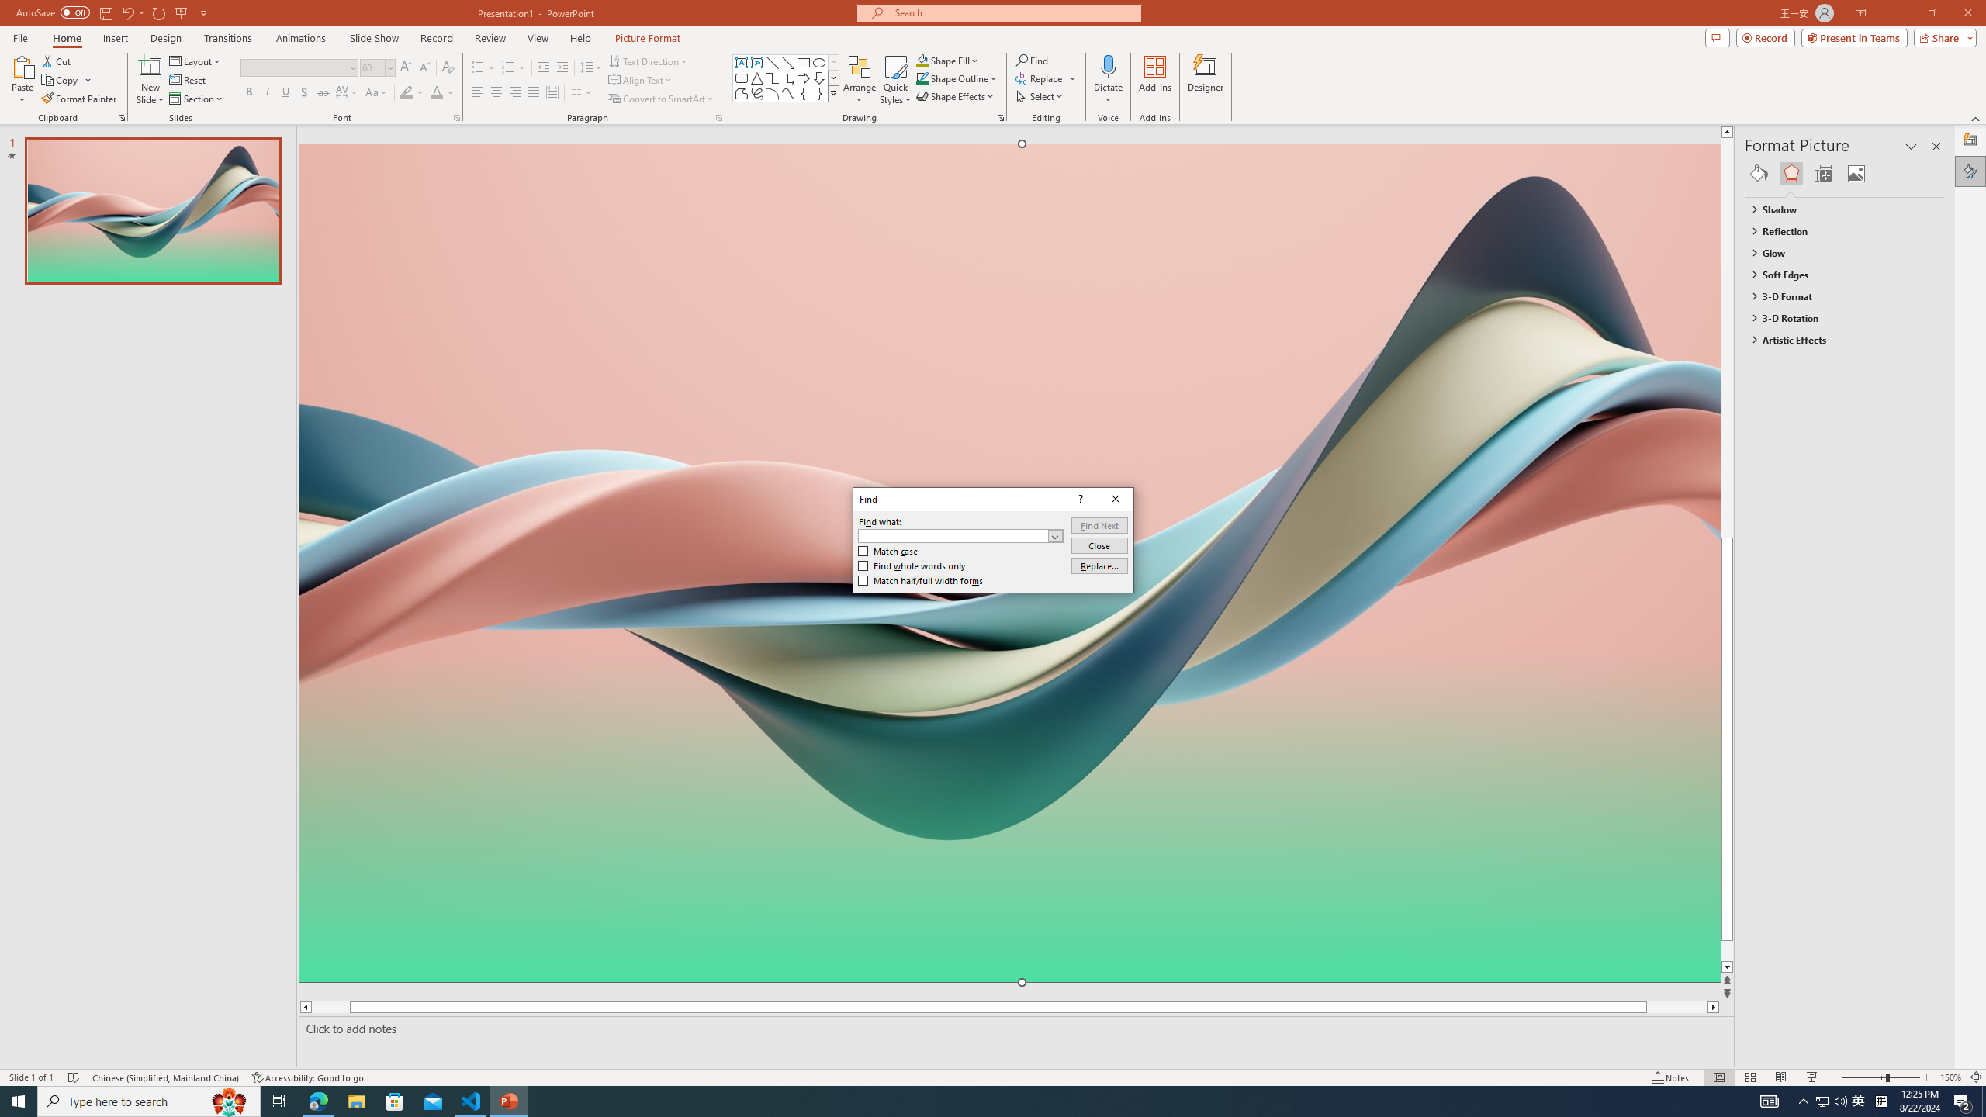 This screenshot has width=1986, height=1117. What do you see at coordinates (1950, 1077) in the screenshot?
I see `Zoom 150%` at bounding box center [1950, 1077].